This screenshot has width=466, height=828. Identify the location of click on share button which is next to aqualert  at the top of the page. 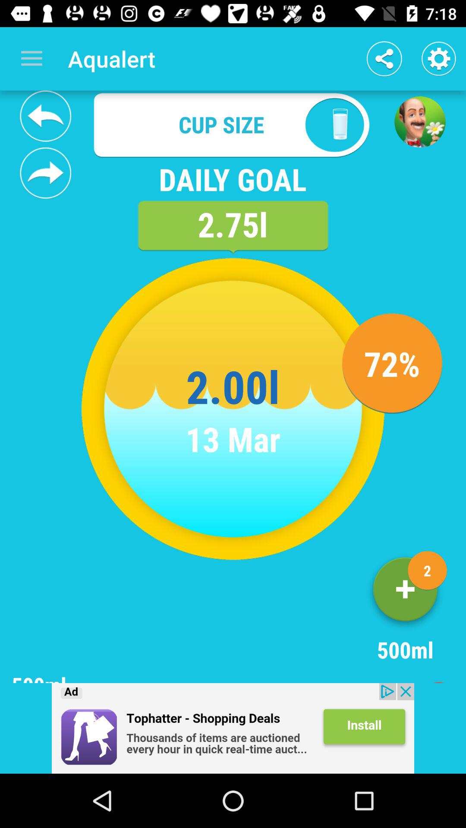
(384, 59).